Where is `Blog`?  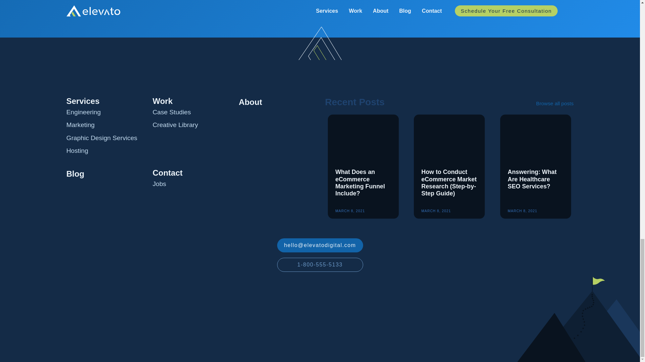
Blog is located at coordinates (75, 174).